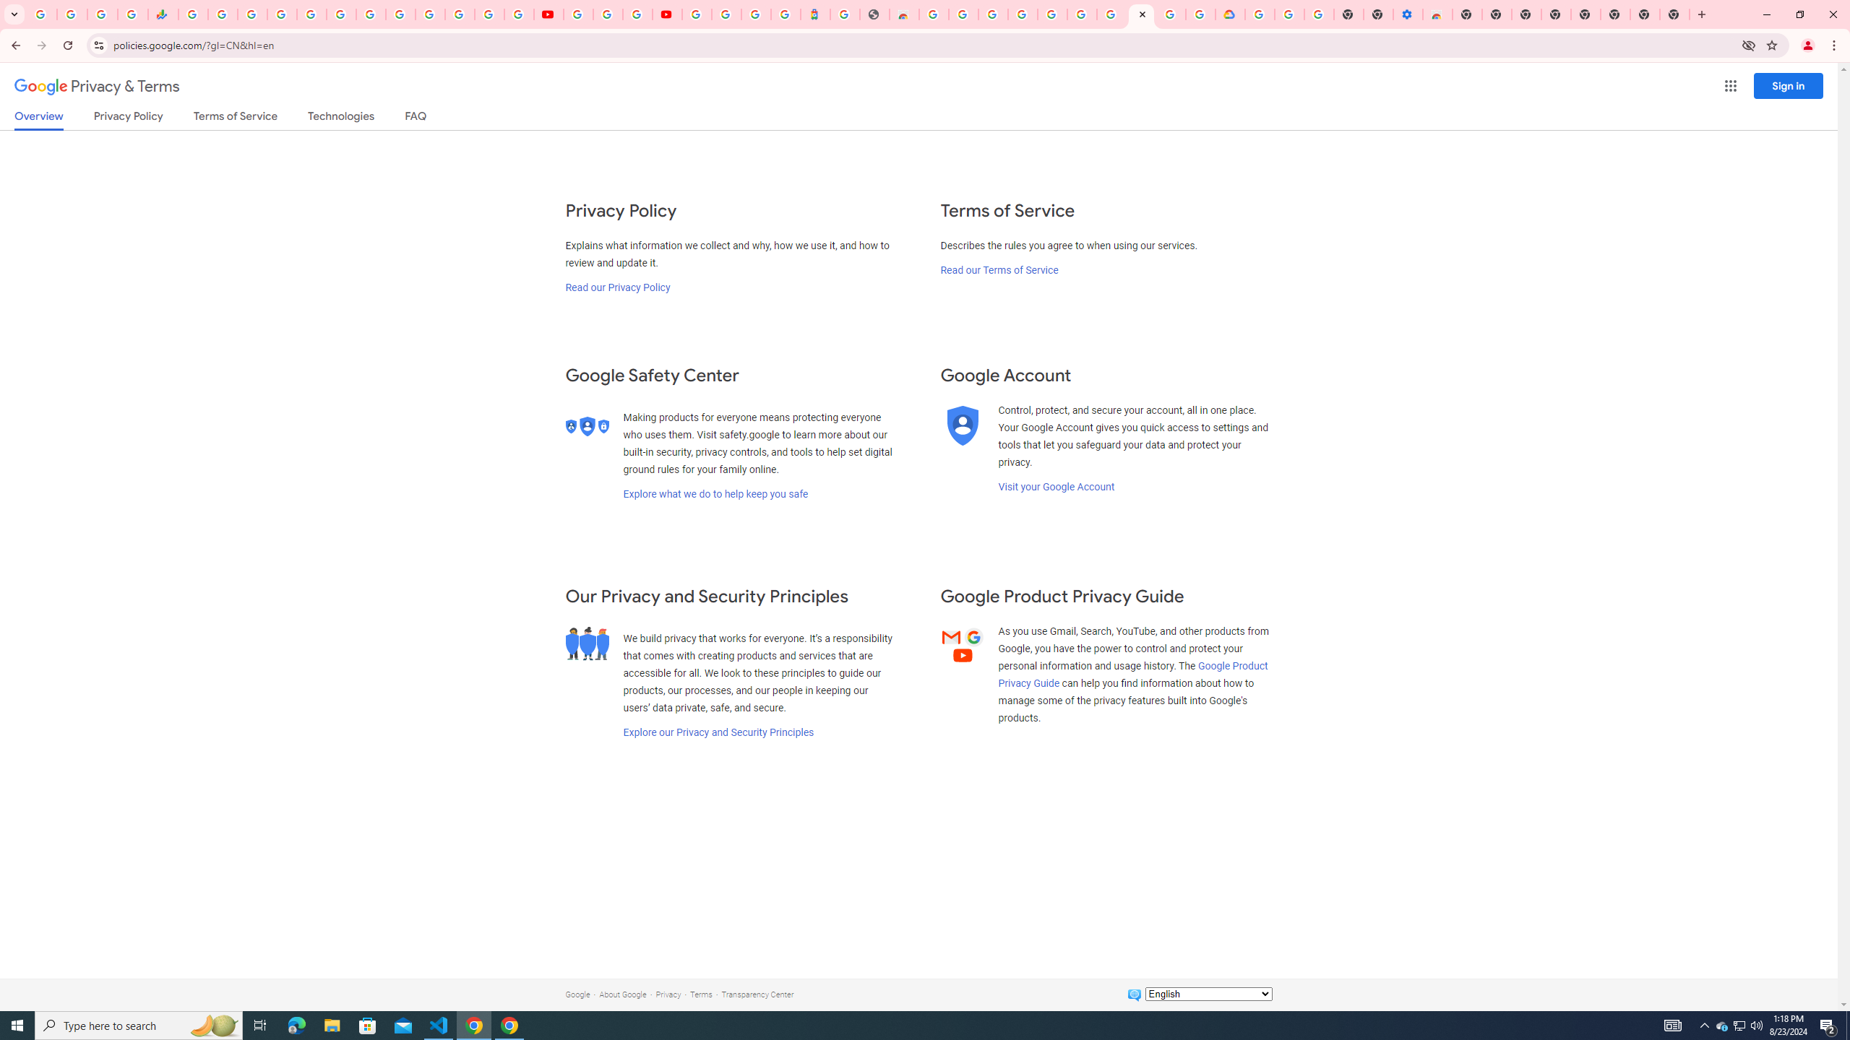 Image resolution: width=1850 pixels, height=1040 pixels. Describe the element at coordinates (282, 14) in the screenshot. I see `Sign in - Google Accounts` at that location.